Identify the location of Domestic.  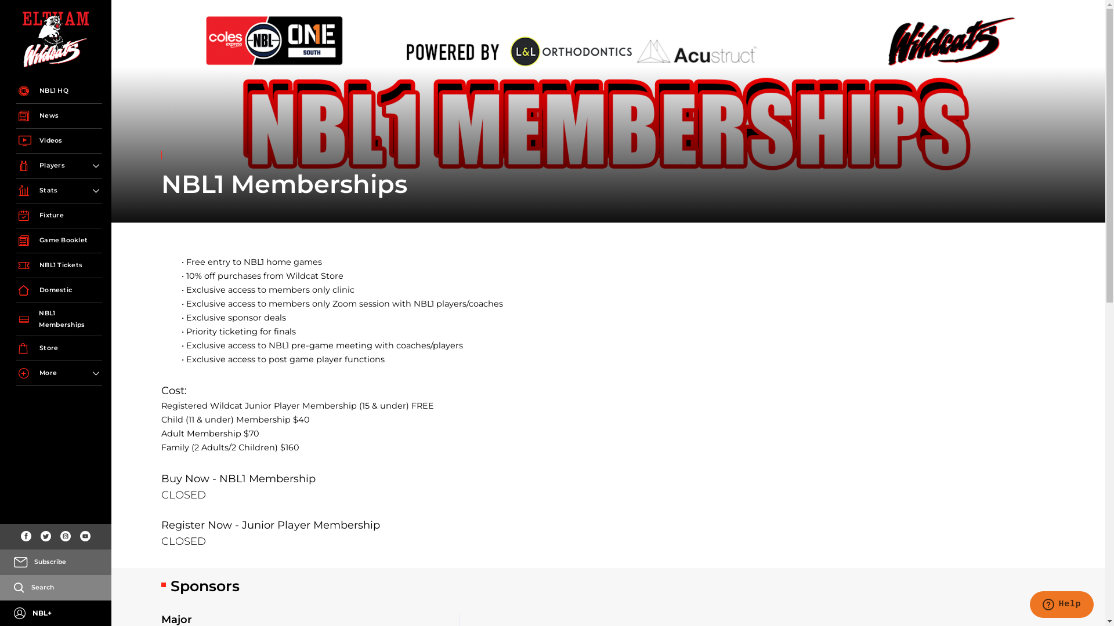
(59, 291).